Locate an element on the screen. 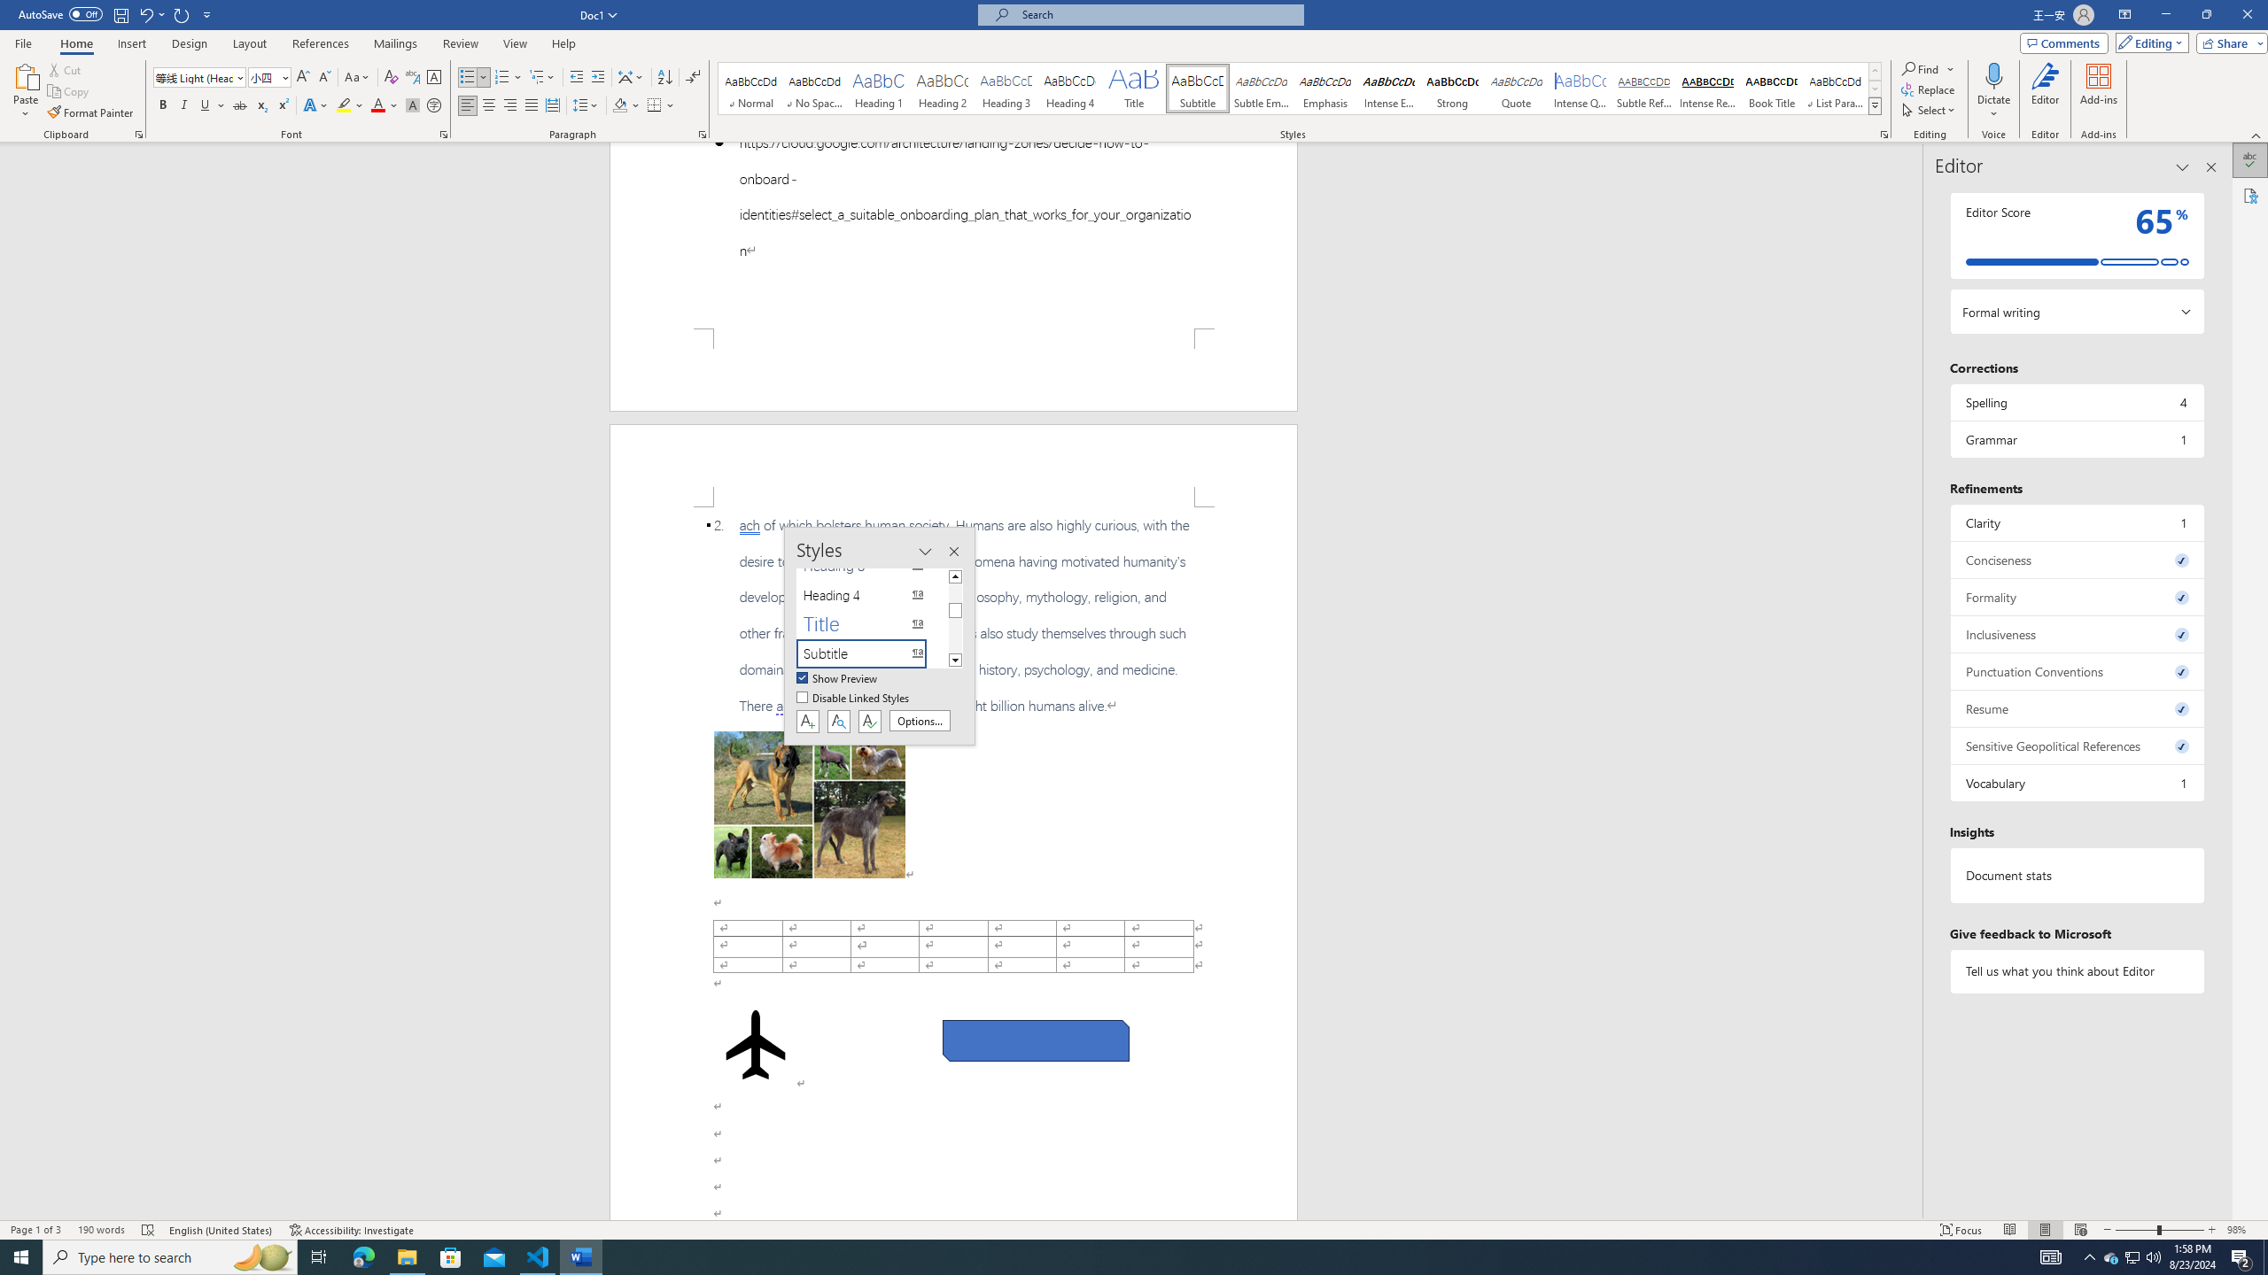  Microsoft search is located at coordinates (1157, 14).